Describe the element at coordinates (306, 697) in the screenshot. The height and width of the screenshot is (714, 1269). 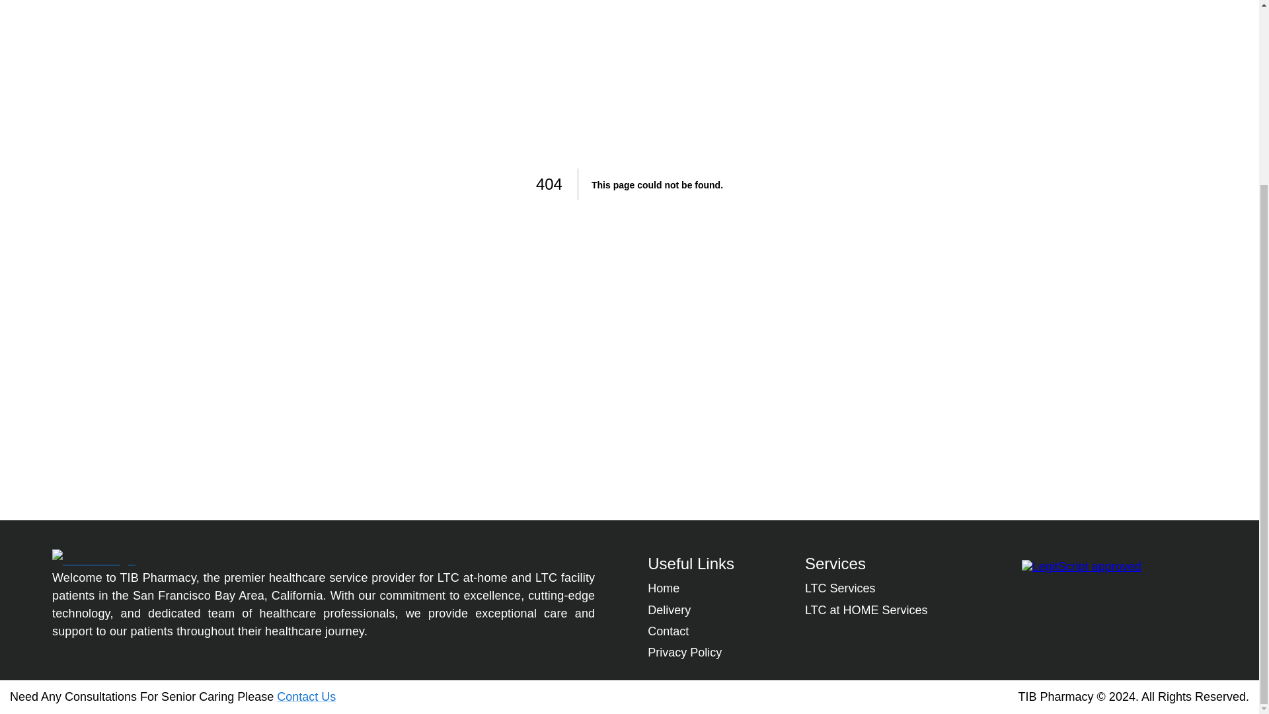
I see `Contact Us` at that location.